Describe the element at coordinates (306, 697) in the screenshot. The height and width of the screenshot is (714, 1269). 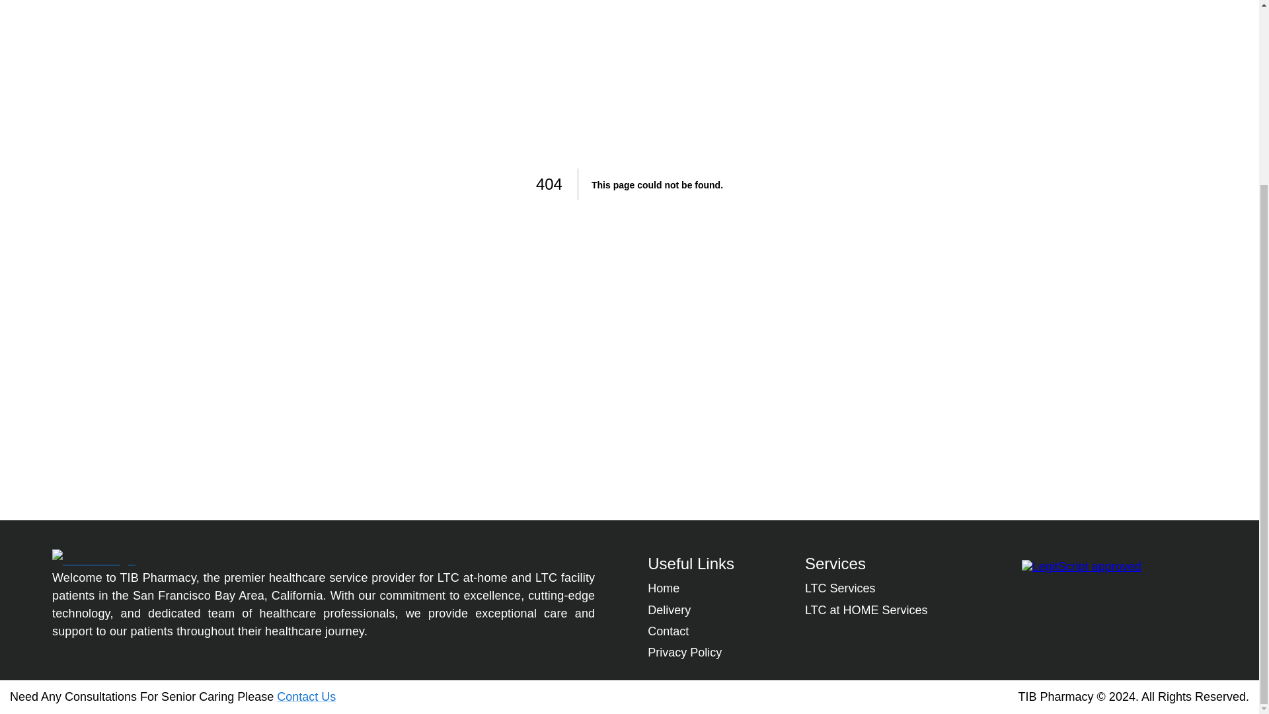
I see `Contact Us` at that location.